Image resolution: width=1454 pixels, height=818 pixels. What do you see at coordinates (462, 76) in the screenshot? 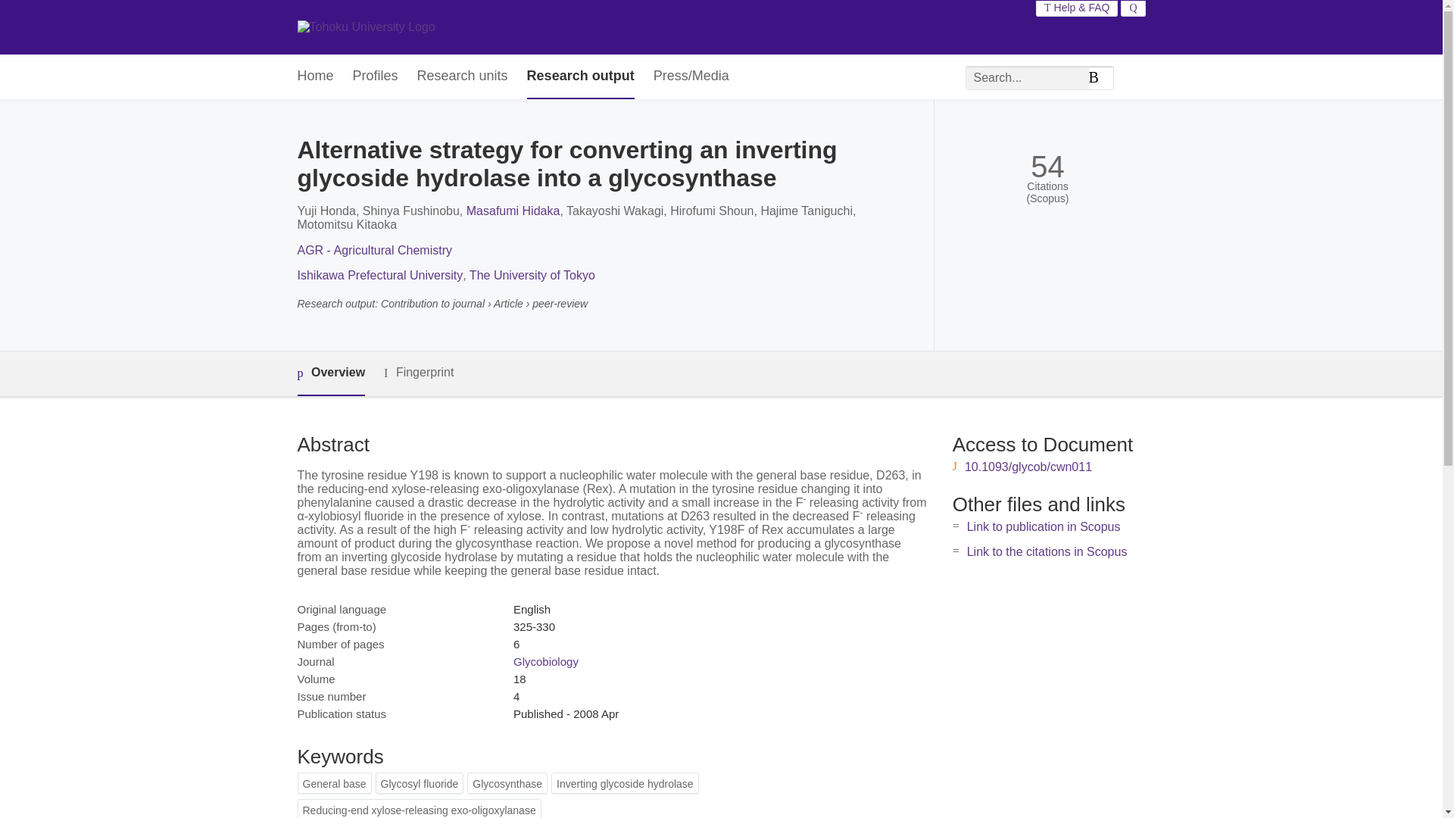
I see `Research units` at bounding box center [462, 76].